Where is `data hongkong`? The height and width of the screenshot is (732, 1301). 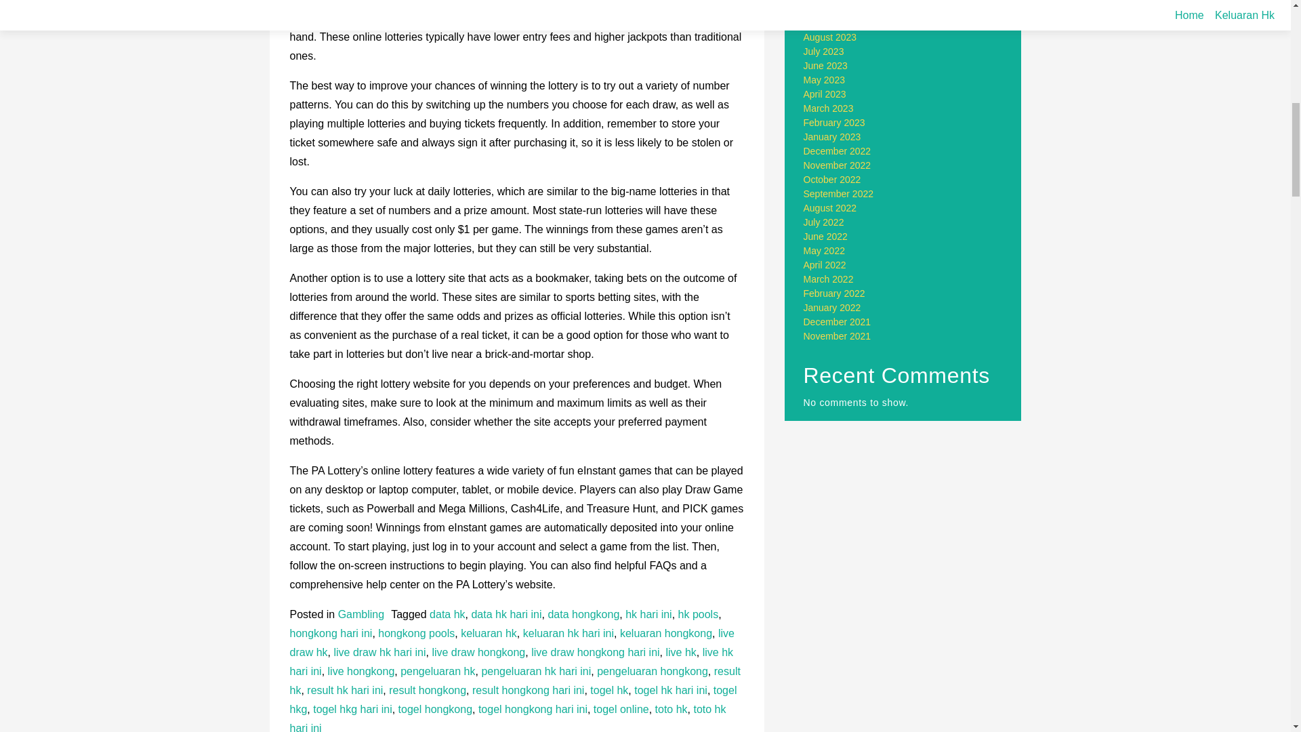
data hongkong is located at coordinates (583, 614).